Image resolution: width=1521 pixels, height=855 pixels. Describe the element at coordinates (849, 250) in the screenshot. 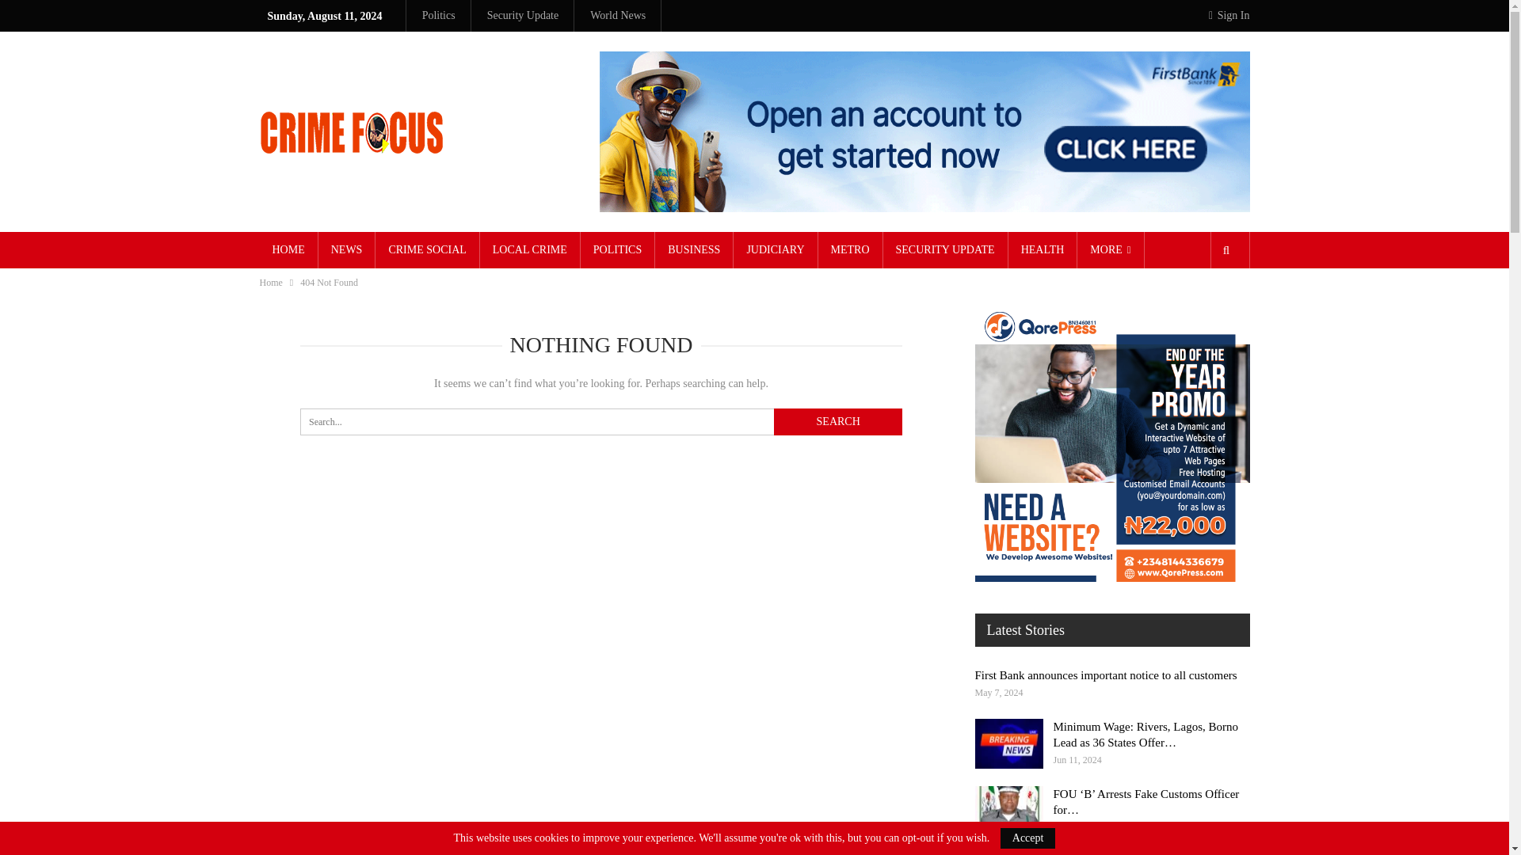

I see `METRO` at that location.